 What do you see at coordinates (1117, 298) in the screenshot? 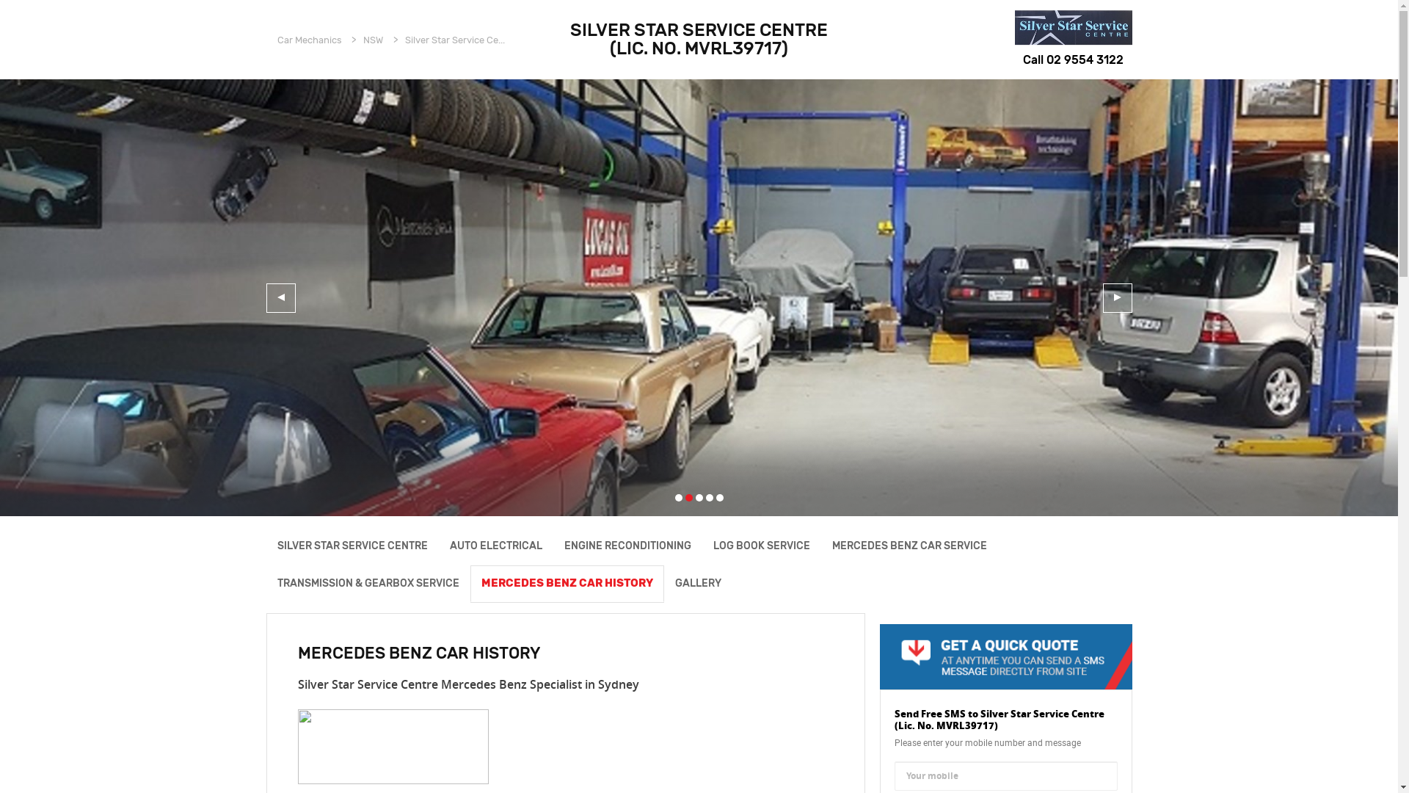
I see `Next` at bounding box center [1117, 298].